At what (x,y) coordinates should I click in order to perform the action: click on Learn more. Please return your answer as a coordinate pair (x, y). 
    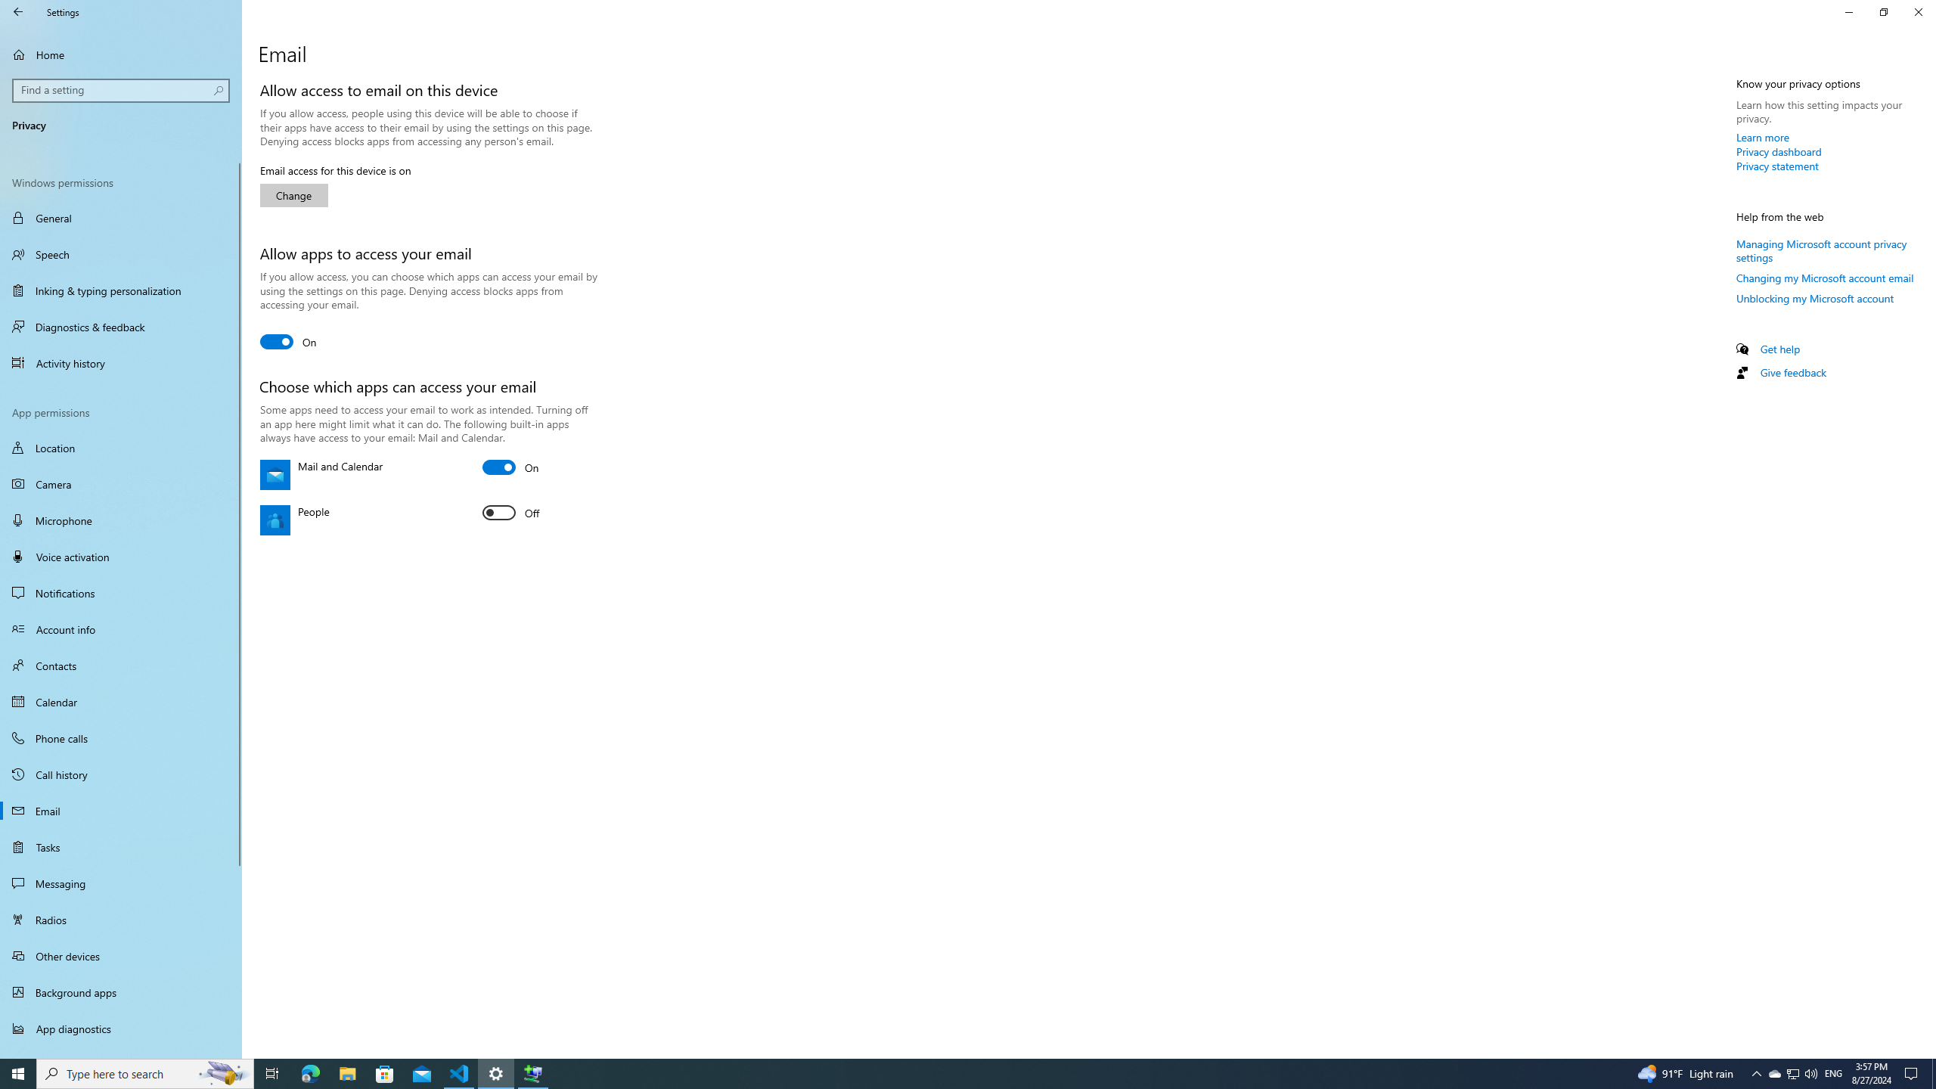
    Looking at the image, I should click on (1764, 137).